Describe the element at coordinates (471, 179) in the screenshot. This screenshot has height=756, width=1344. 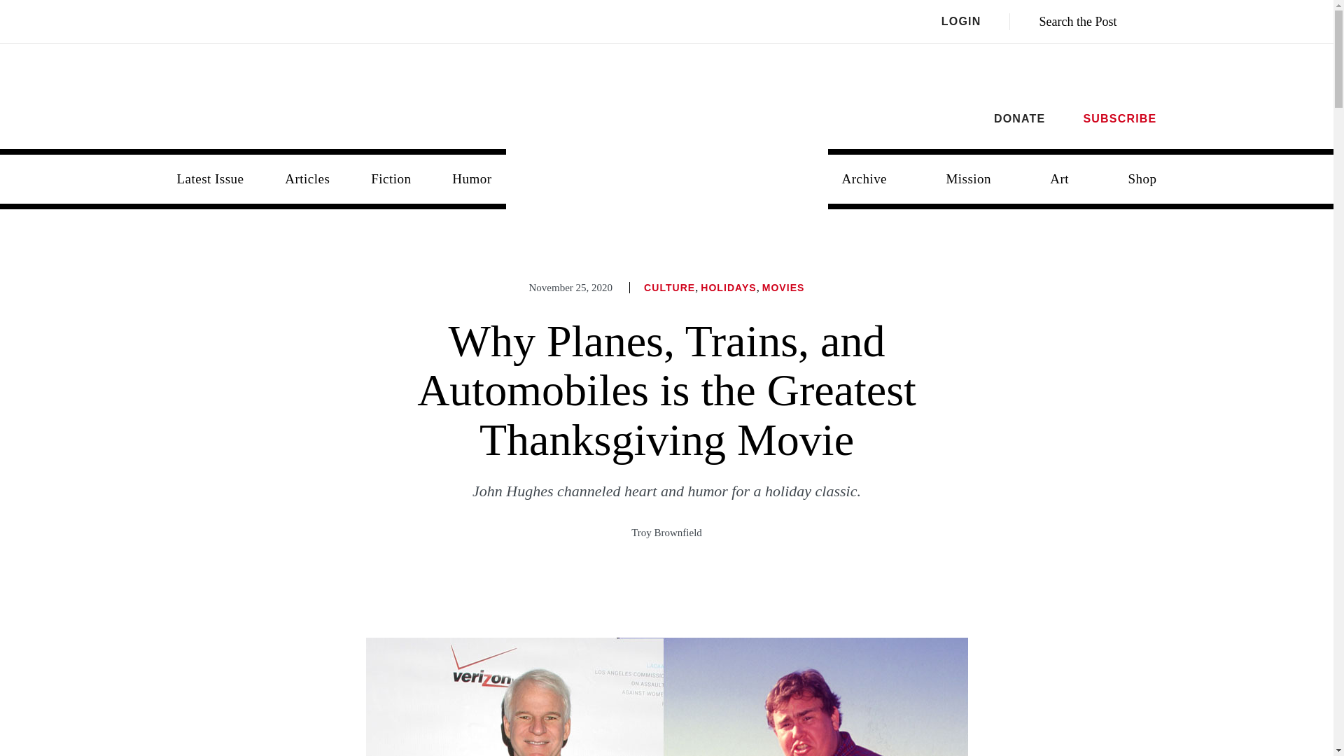
I see `Humor` at that location.